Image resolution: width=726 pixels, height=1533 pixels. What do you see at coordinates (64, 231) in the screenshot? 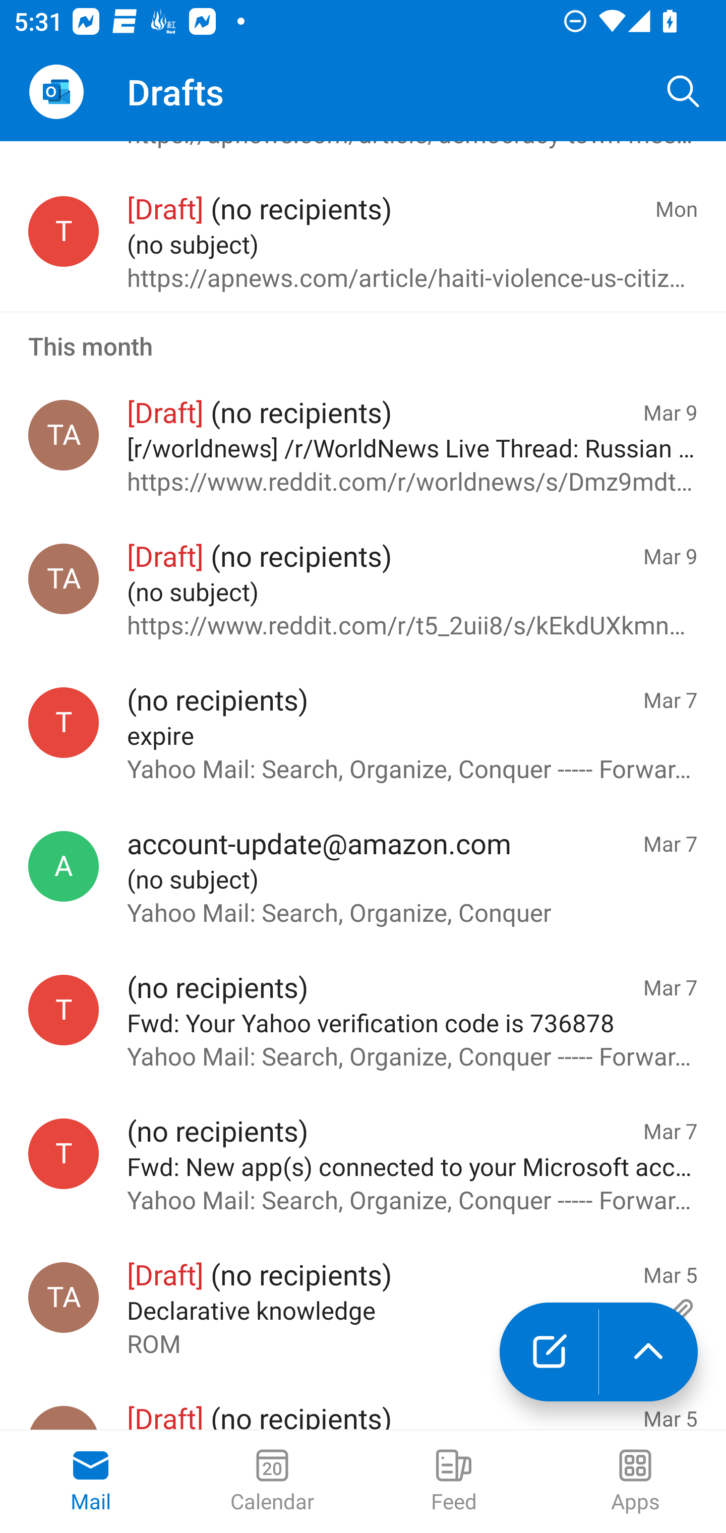
I see `testappium002@outlook.com` at bounding box center [64, 231].